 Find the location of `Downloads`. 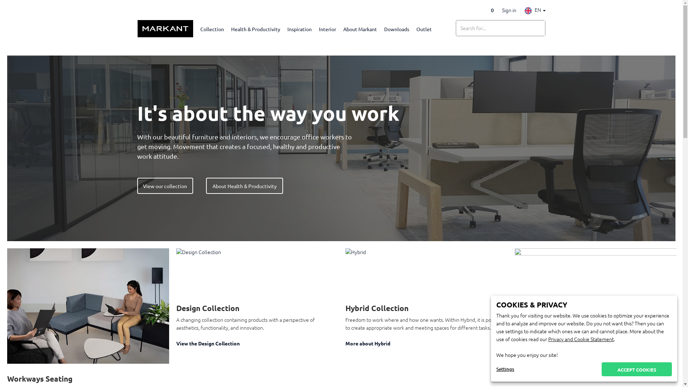

Downloads is located at coordinates (397, 29).